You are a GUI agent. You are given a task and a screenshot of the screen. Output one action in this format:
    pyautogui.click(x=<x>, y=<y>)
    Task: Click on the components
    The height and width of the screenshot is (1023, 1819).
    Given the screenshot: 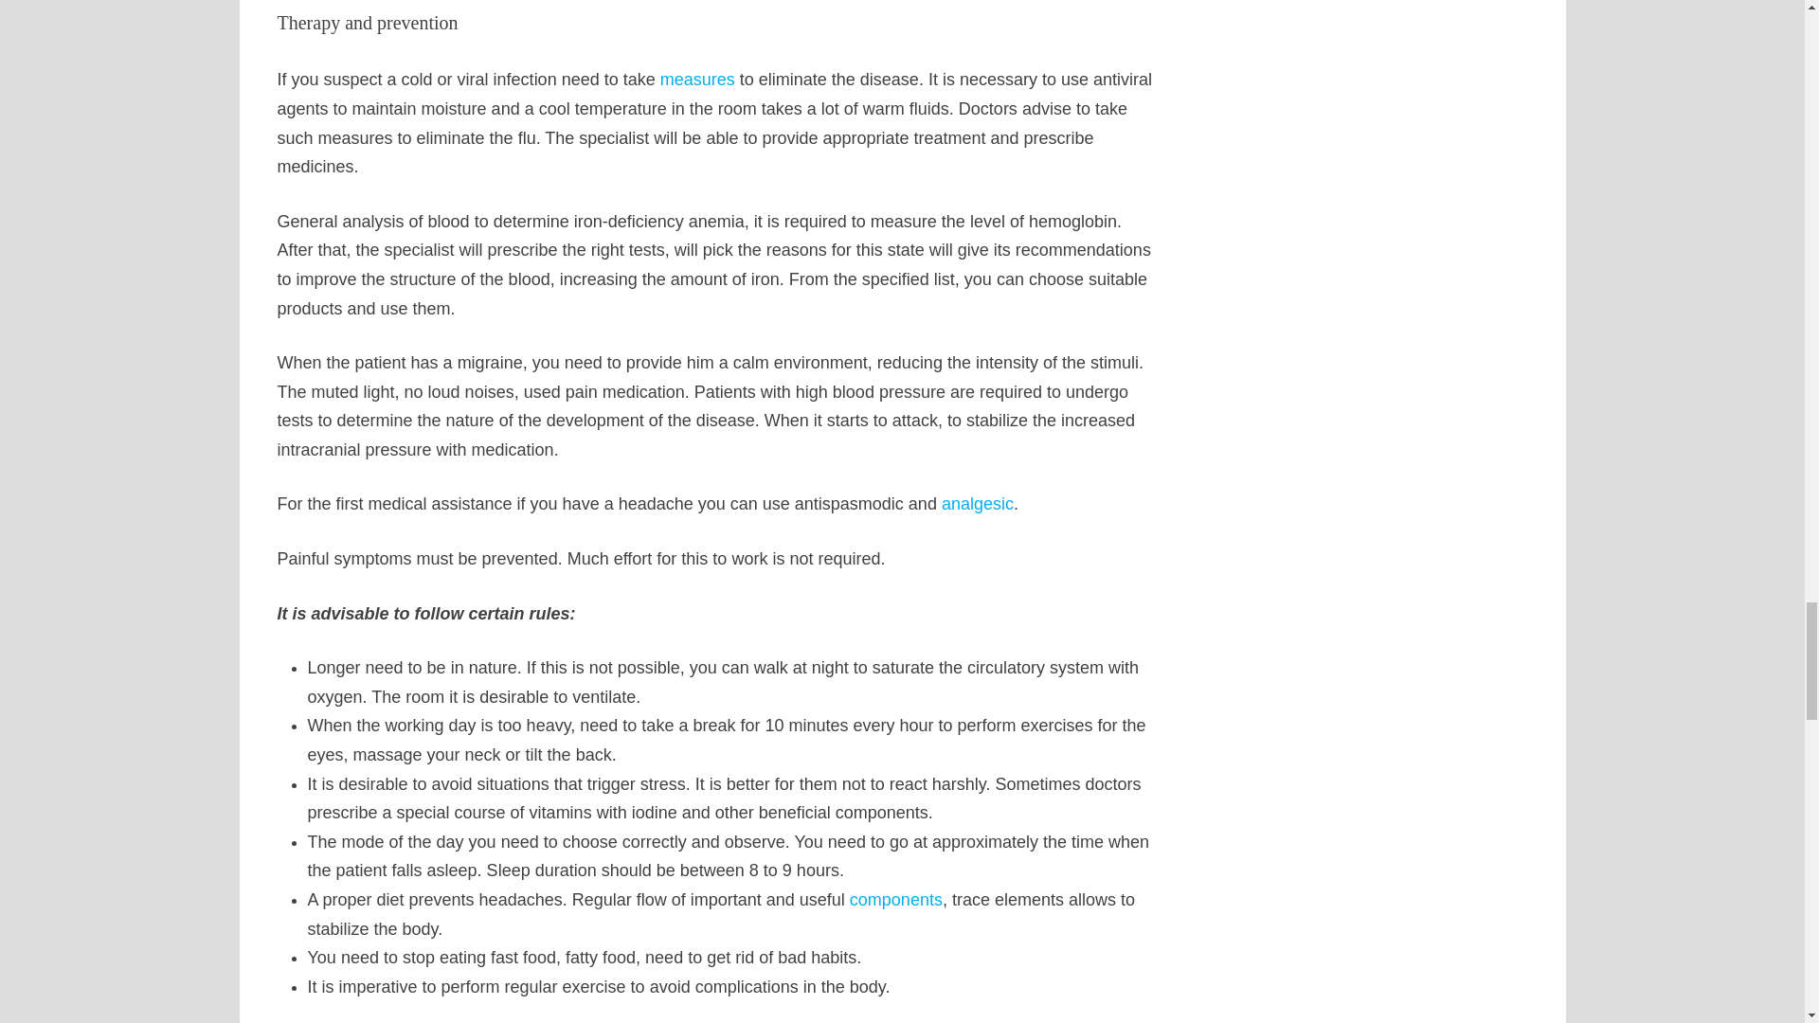 What is the action you would take?
    pyautogui.click(x=895, y=900)
    